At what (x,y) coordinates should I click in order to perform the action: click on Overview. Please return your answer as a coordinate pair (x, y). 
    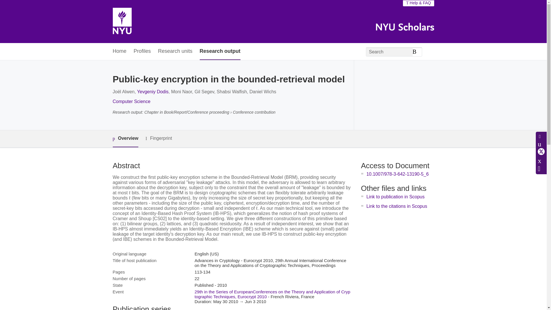
    Looking at the image, I should click on (125, 139).